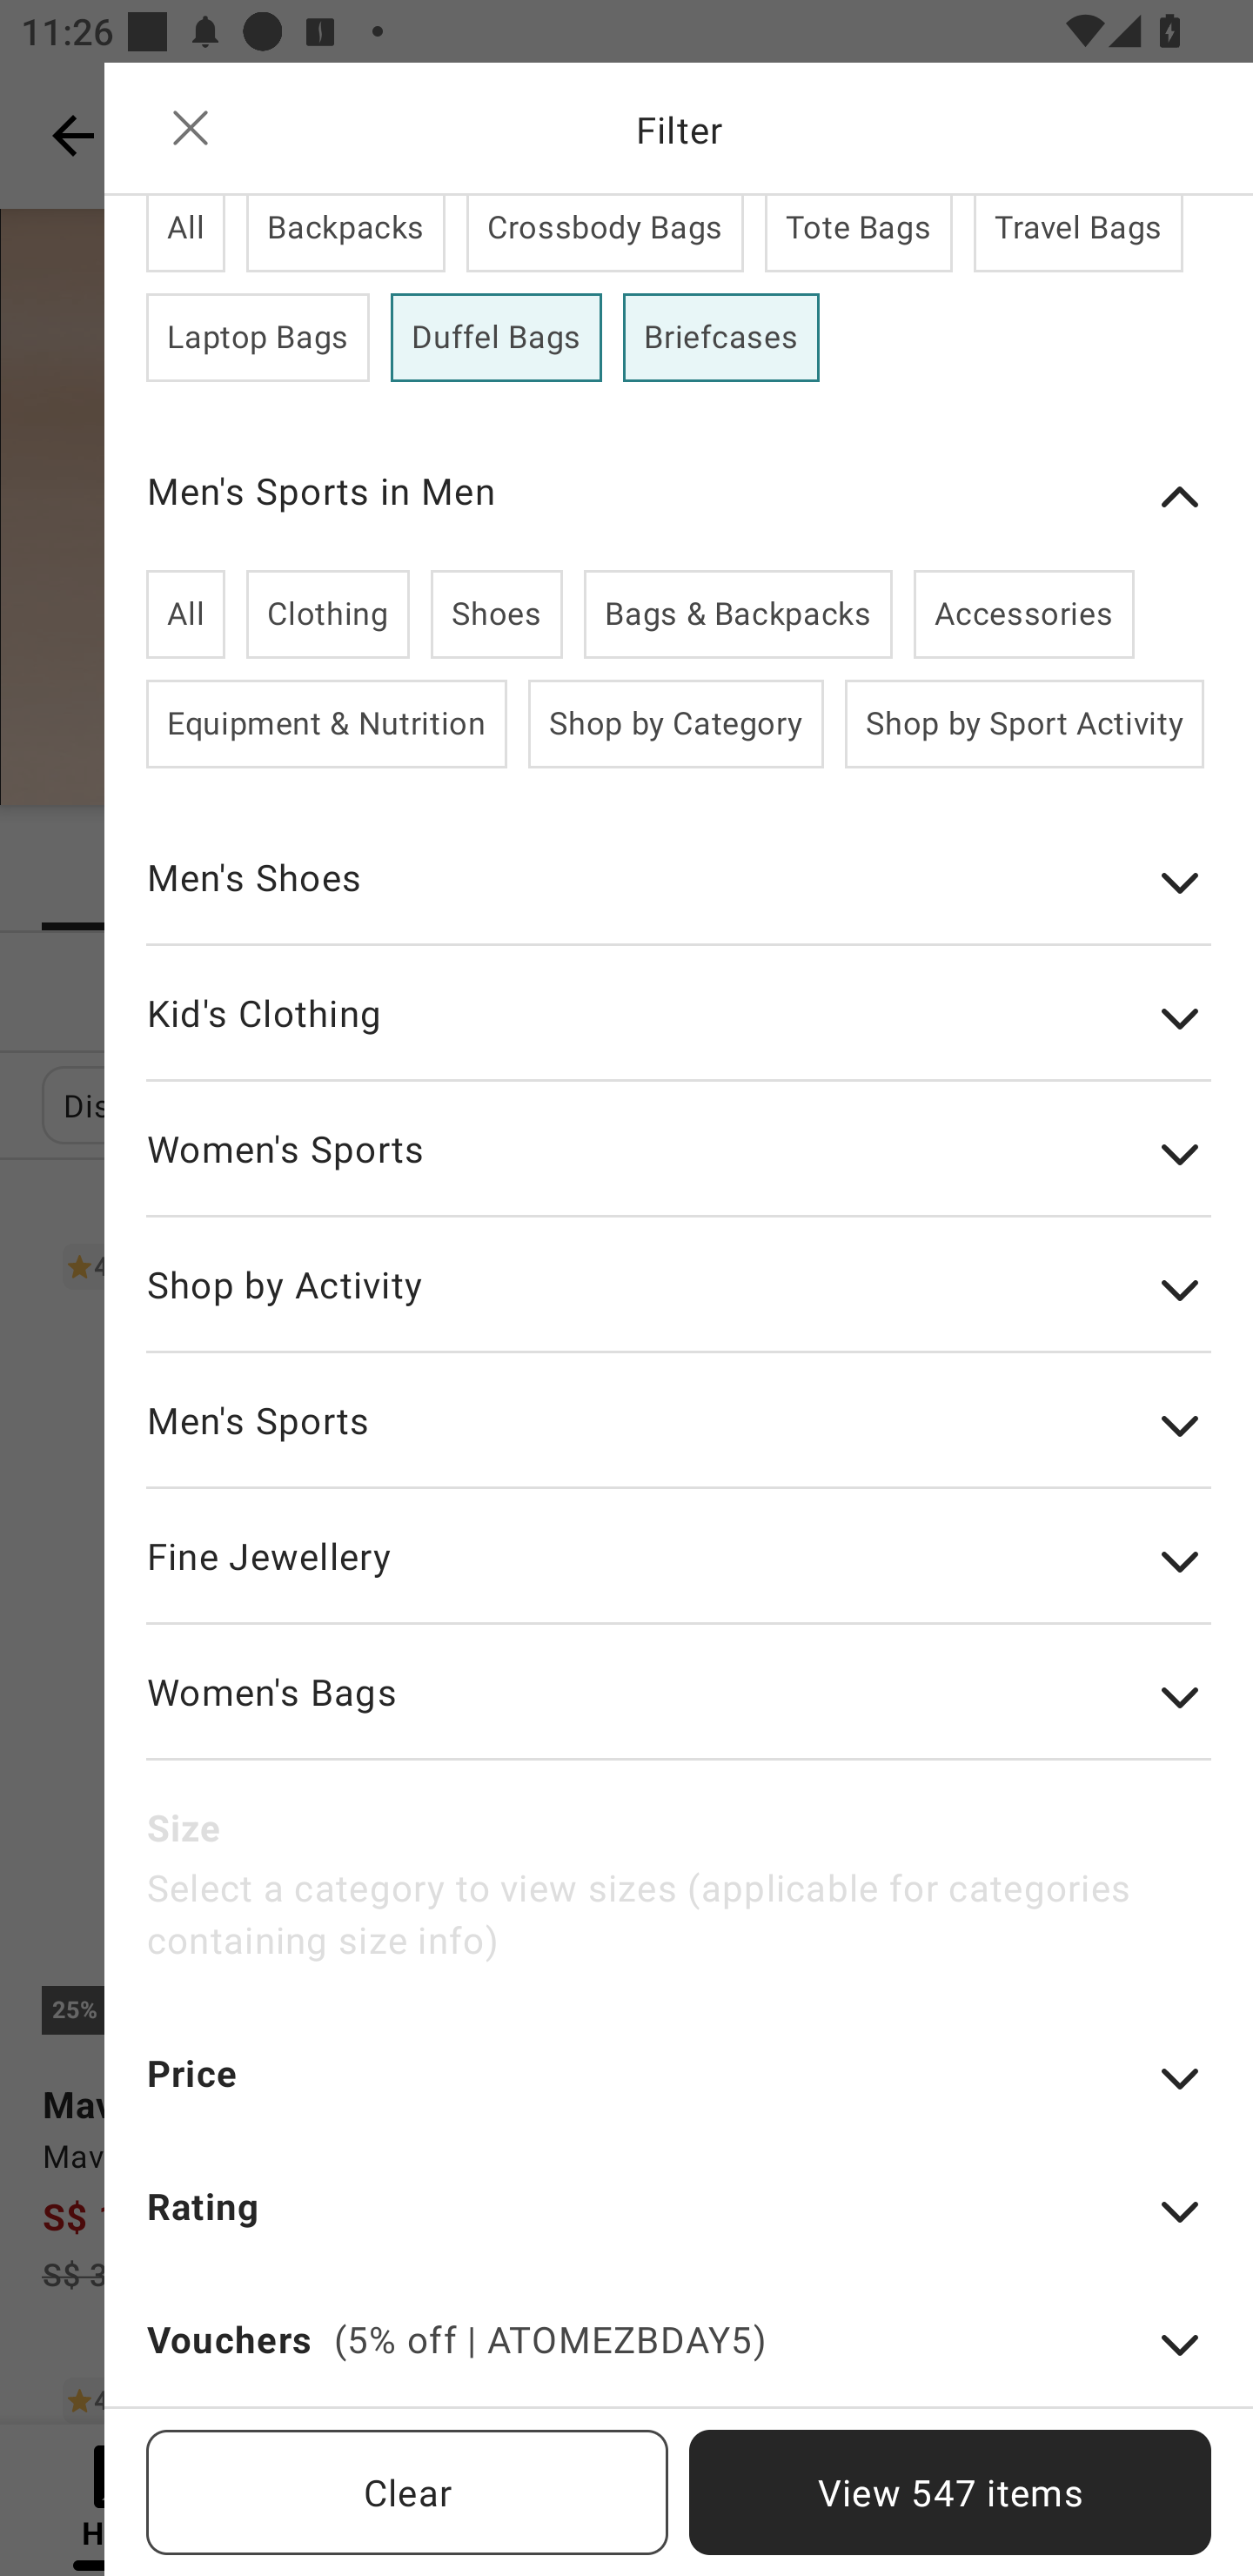 Image resolution: width=1253 pixels, height=2576 pixels. Describe the element at coordinates (679, 898) in the screenshot. I see `Men's Shoes` at that location.